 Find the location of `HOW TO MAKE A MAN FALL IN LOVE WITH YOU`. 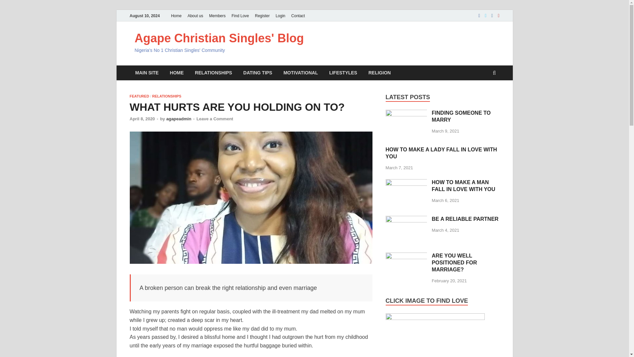

HOW TO MAKE A MAN FALL IN LOVE WITH YOU is located at coordinates (406, 183).